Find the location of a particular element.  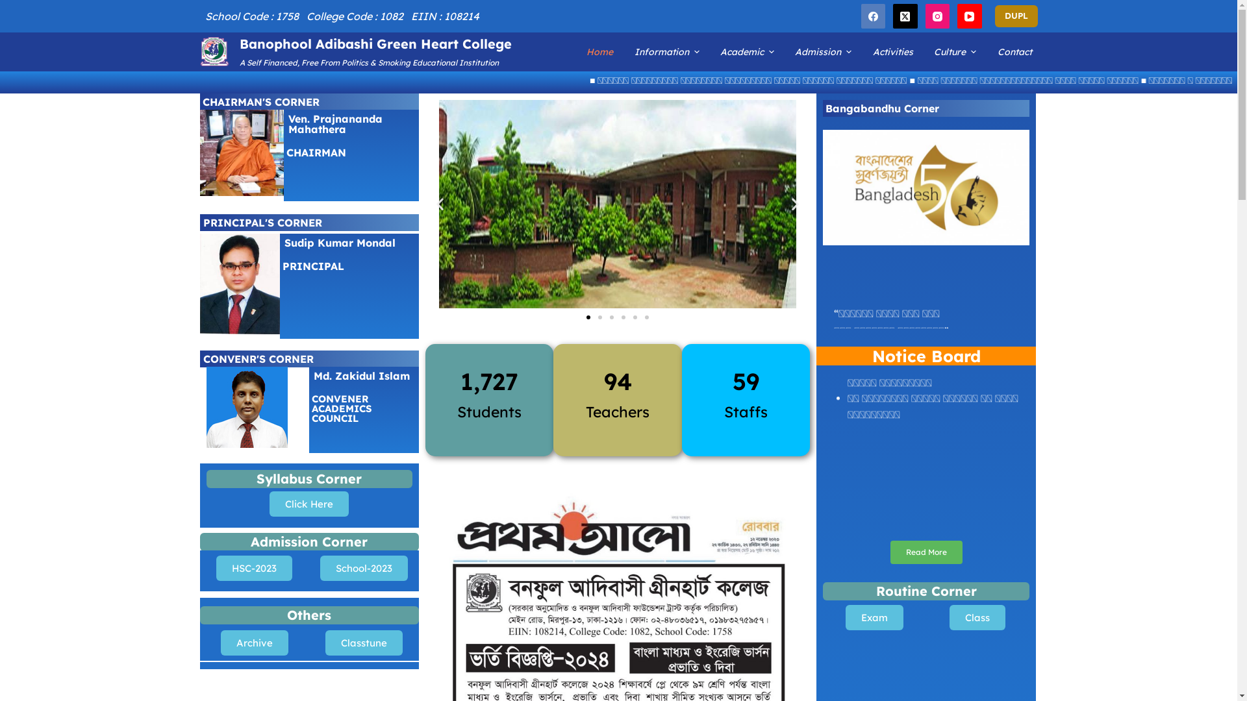

Banophool Adibashi Green Heart College is located at coordinates (375, 44).